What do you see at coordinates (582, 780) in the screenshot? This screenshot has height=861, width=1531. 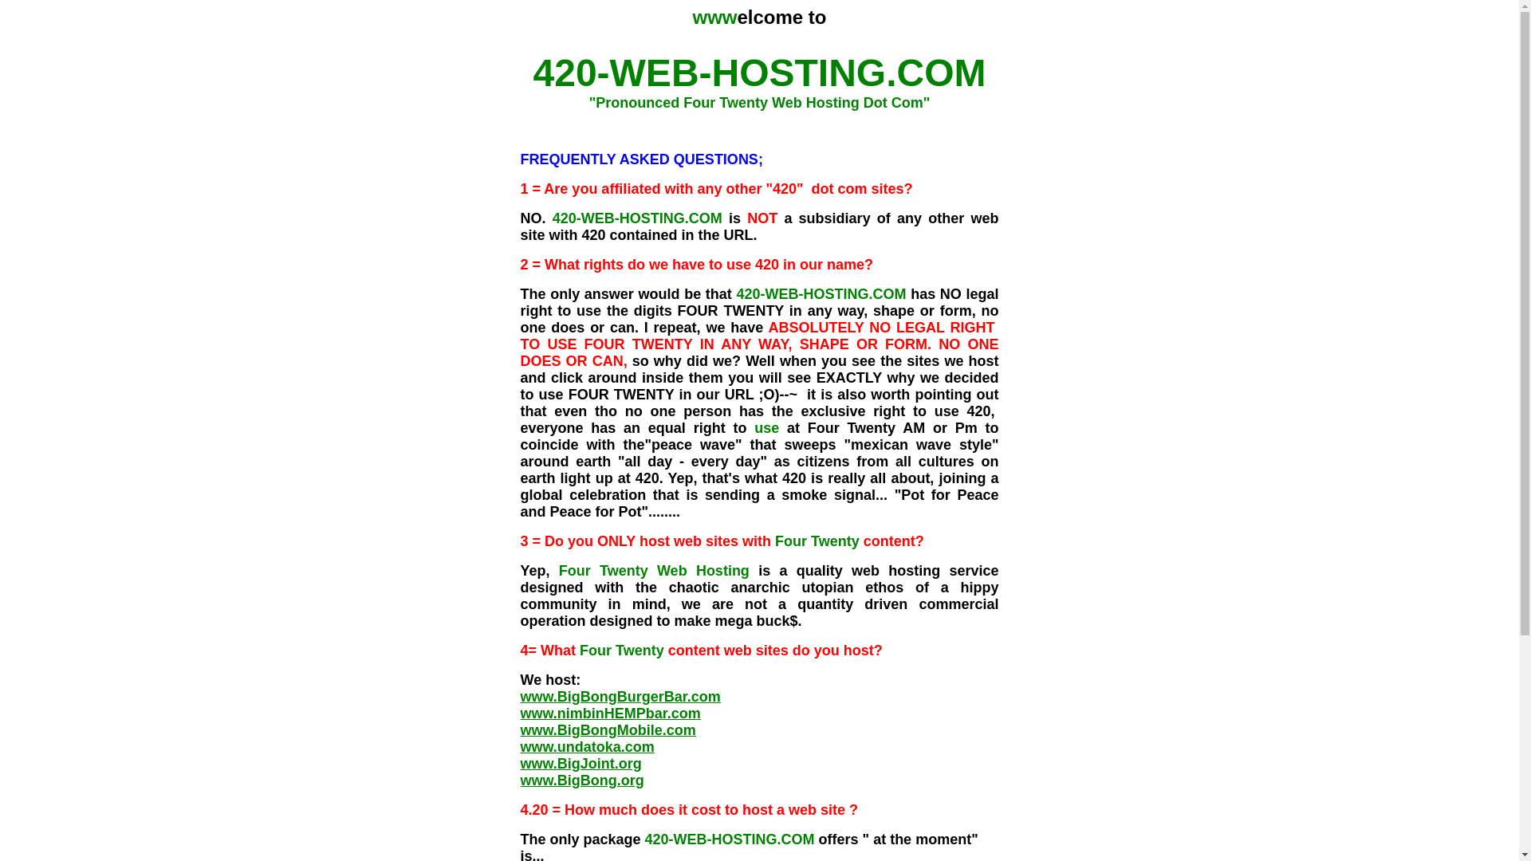 I see `www.BigBong.org` at bounding box center [582, 780].